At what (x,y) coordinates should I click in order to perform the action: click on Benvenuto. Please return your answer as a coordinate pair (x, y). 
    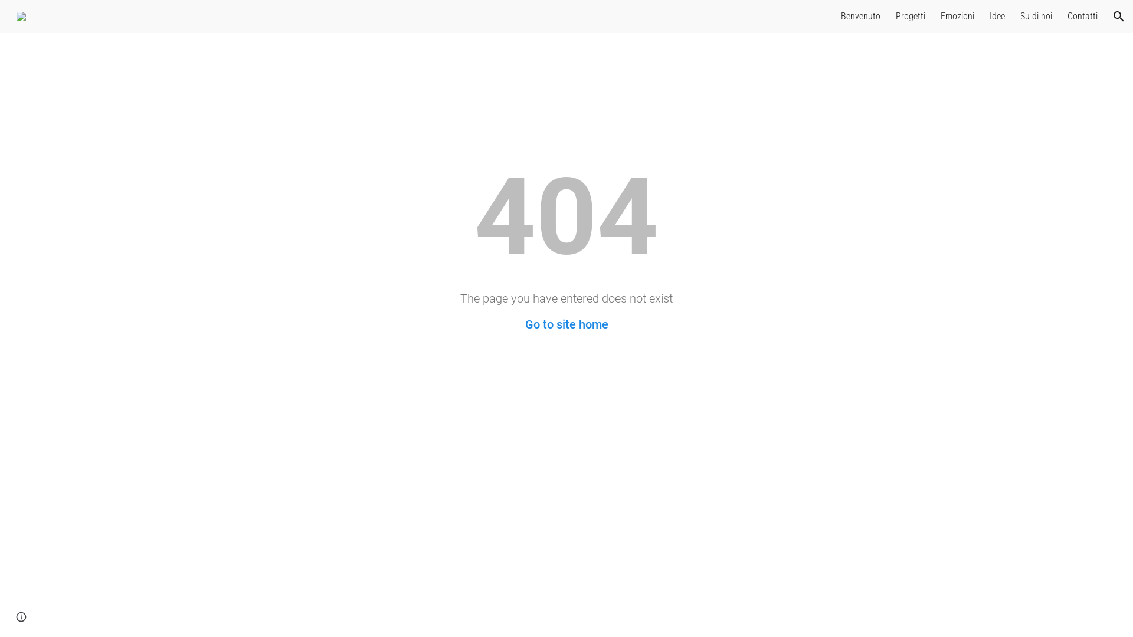
    Looking at the image, I should click on (860, 17).